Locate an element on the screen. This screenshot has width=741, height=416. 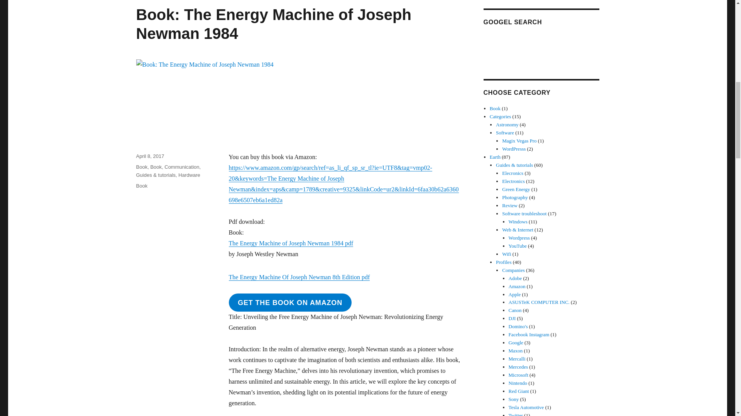
Book is located at coordinates (141, 166).